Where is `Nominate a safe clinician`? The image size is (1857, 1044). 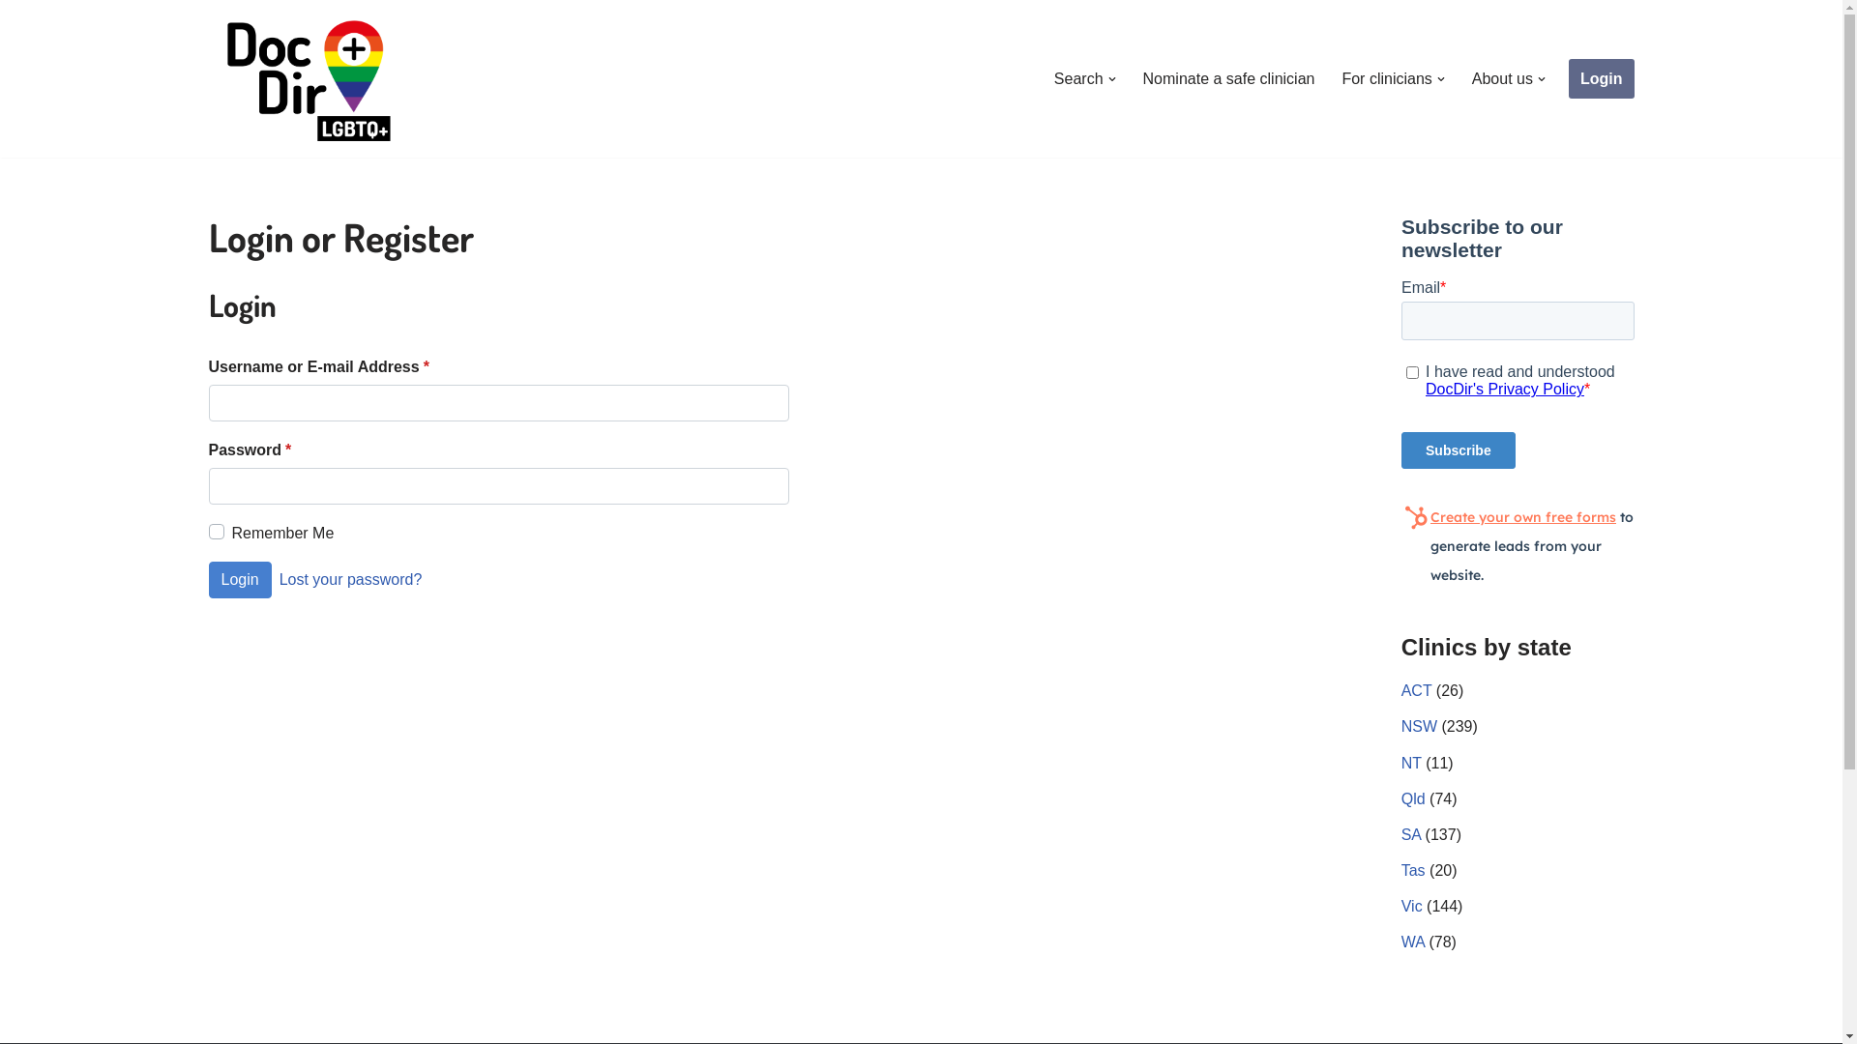 Nominate a safe clinician is located at coordinates (1229, 79).